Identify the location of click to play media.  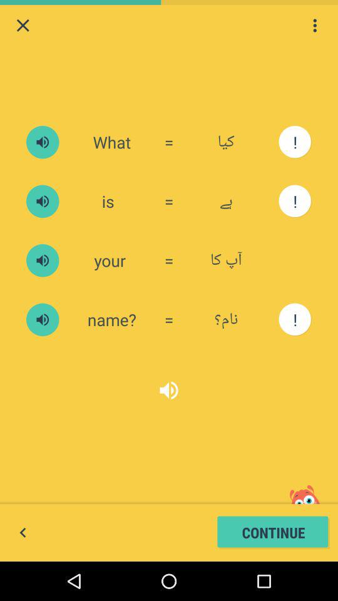
(43, 202).